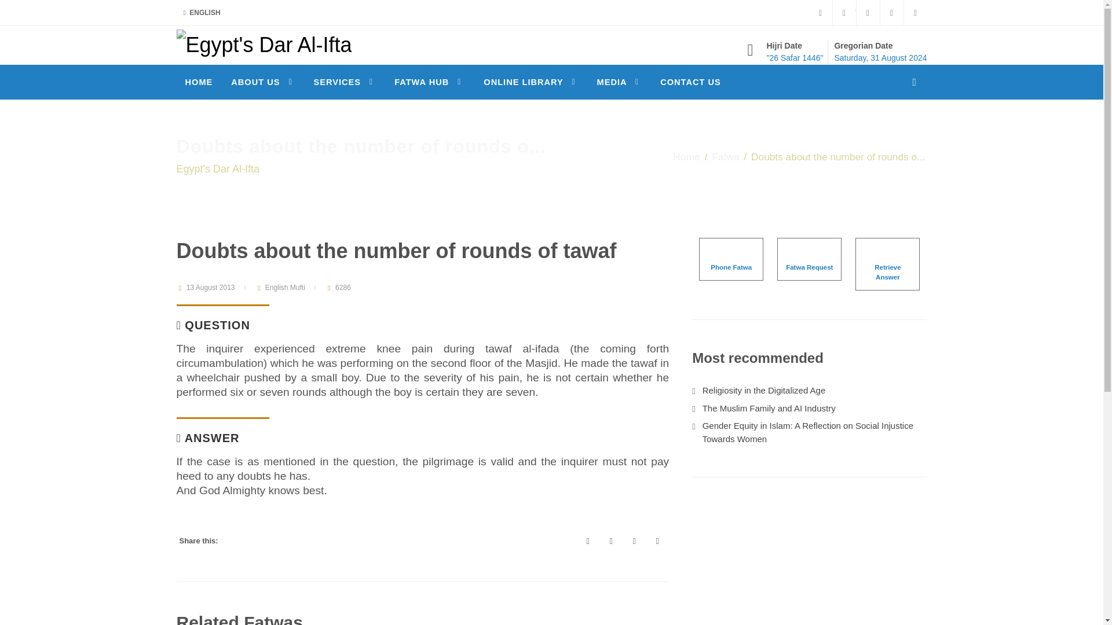  I want to click on Services, so click(345, 82).